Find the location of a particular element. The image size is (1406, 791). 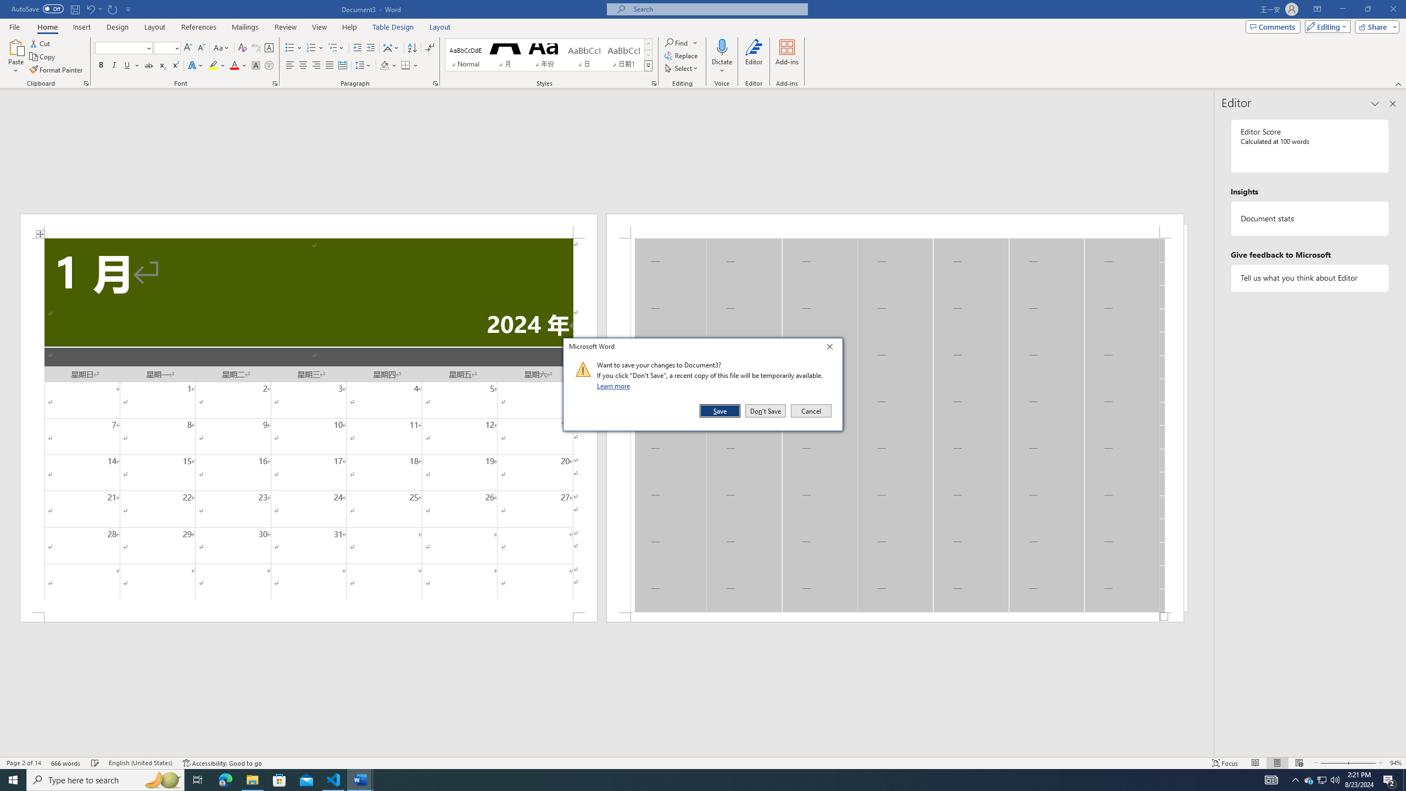

Collapse the Ribbon is located at coordinates (1399, 83).